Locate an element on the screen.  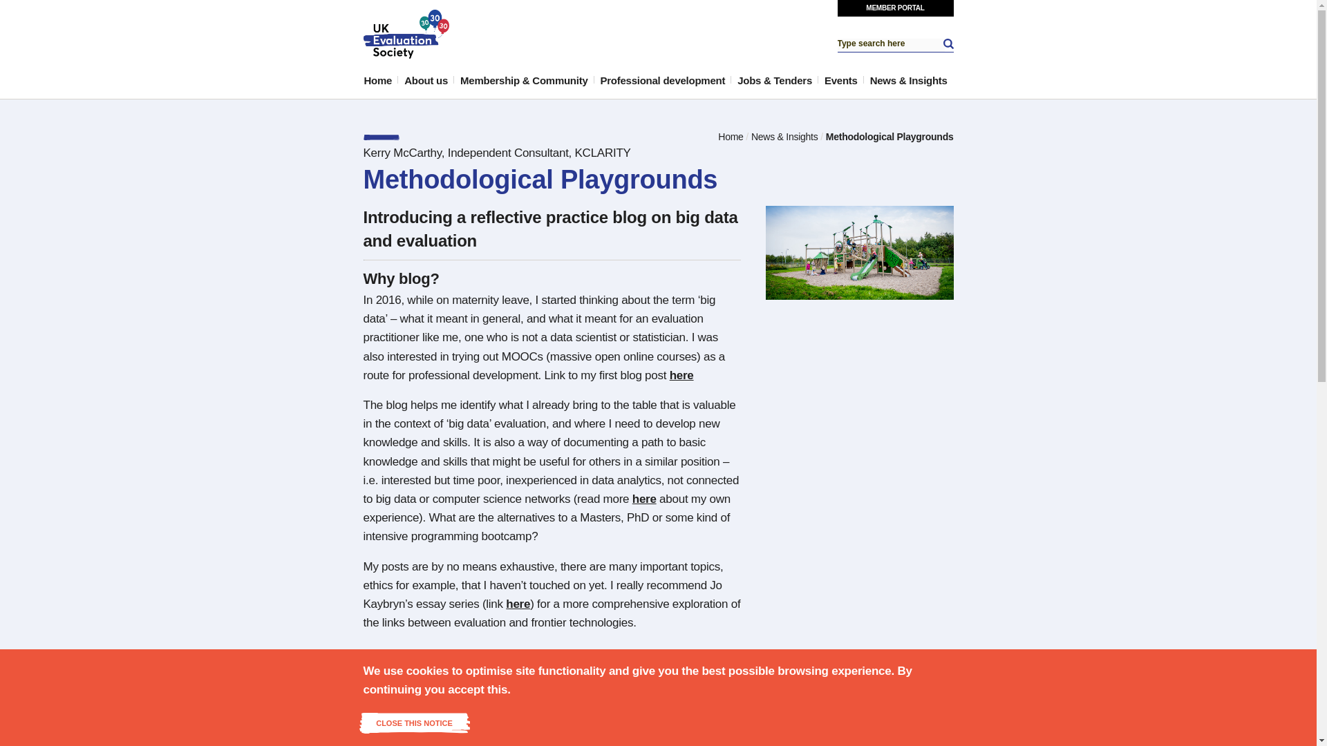
Professional development is located at coordinates (663, 80).